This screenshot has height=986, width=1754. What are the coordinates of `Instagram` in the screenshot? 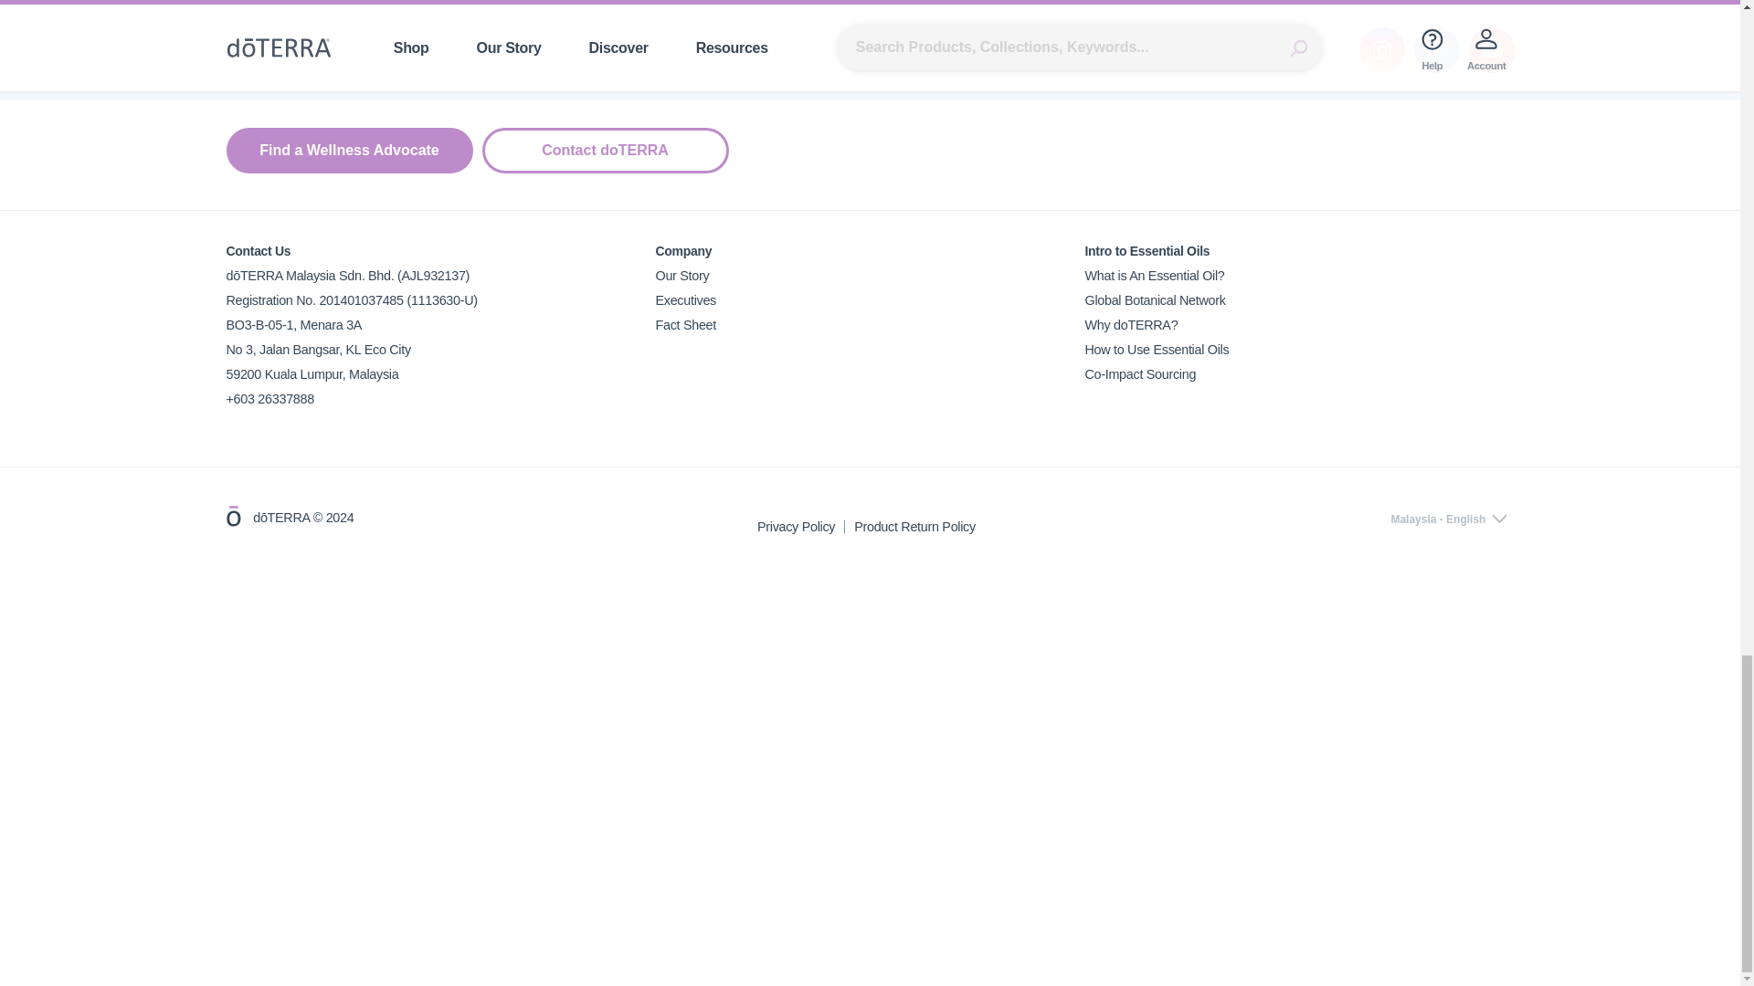 It's located at (1381, 49).